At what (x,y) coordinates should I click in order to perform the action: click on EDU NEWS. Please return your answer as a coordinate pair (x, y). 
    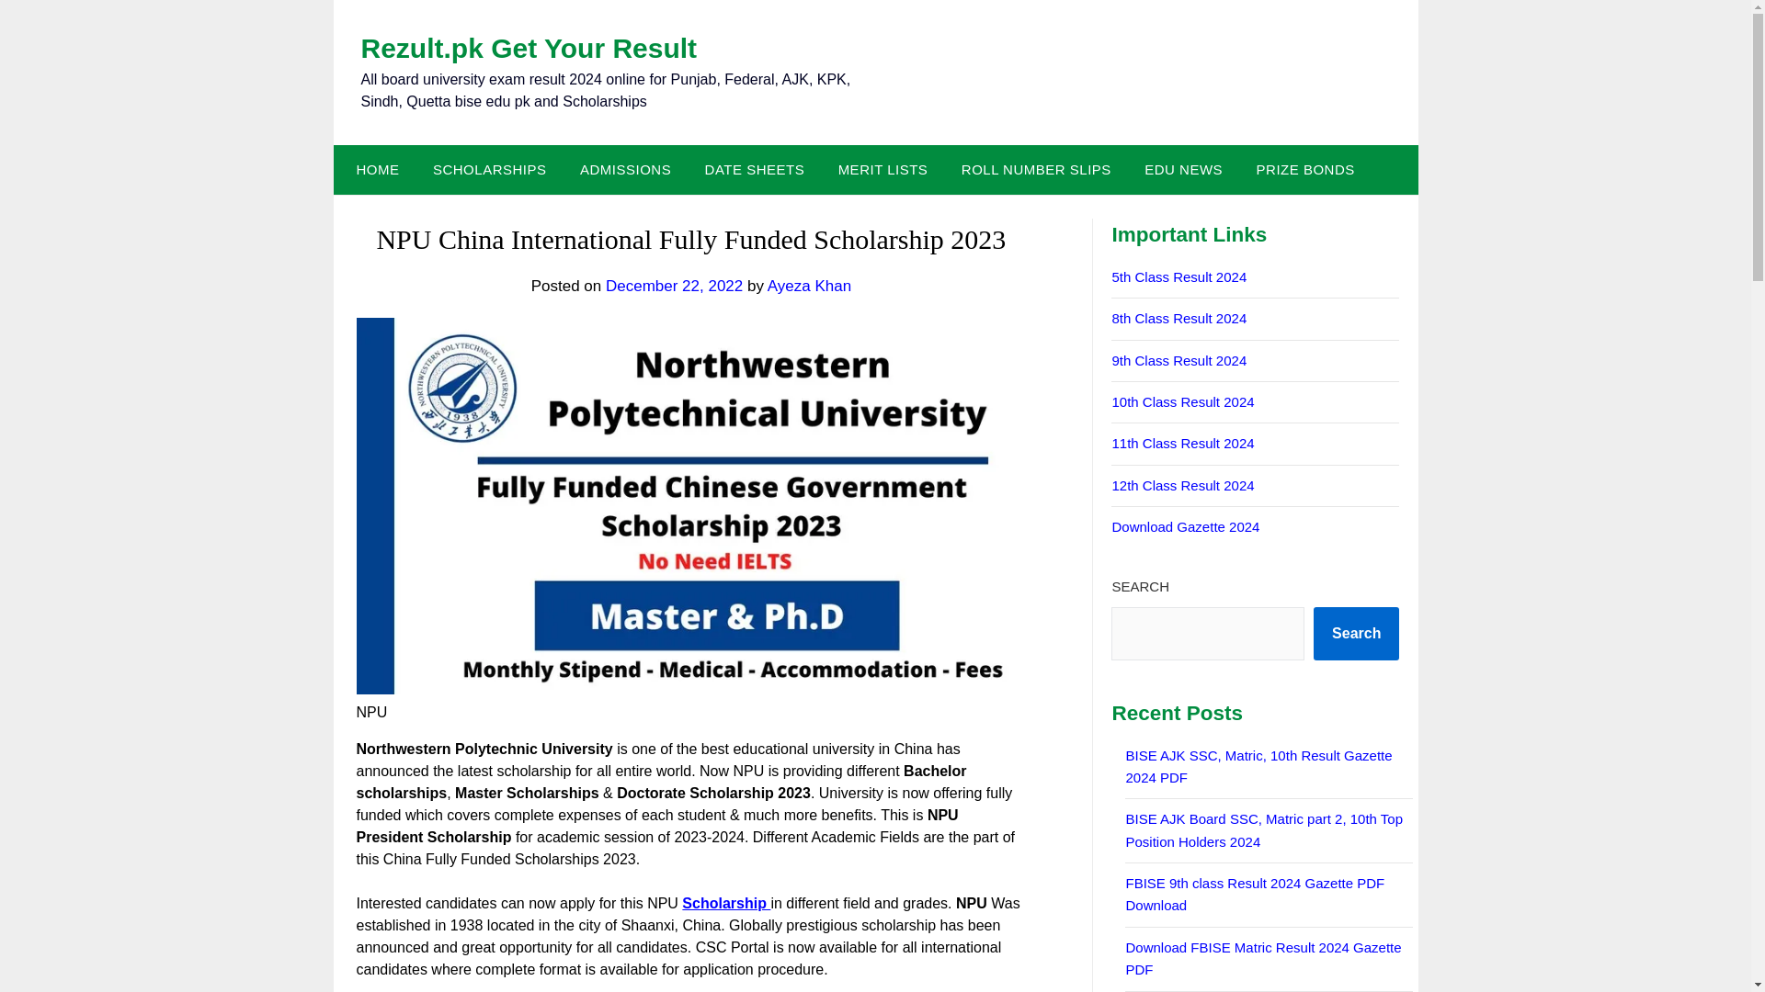
    Looking at the image, I should click on (1182, 169).